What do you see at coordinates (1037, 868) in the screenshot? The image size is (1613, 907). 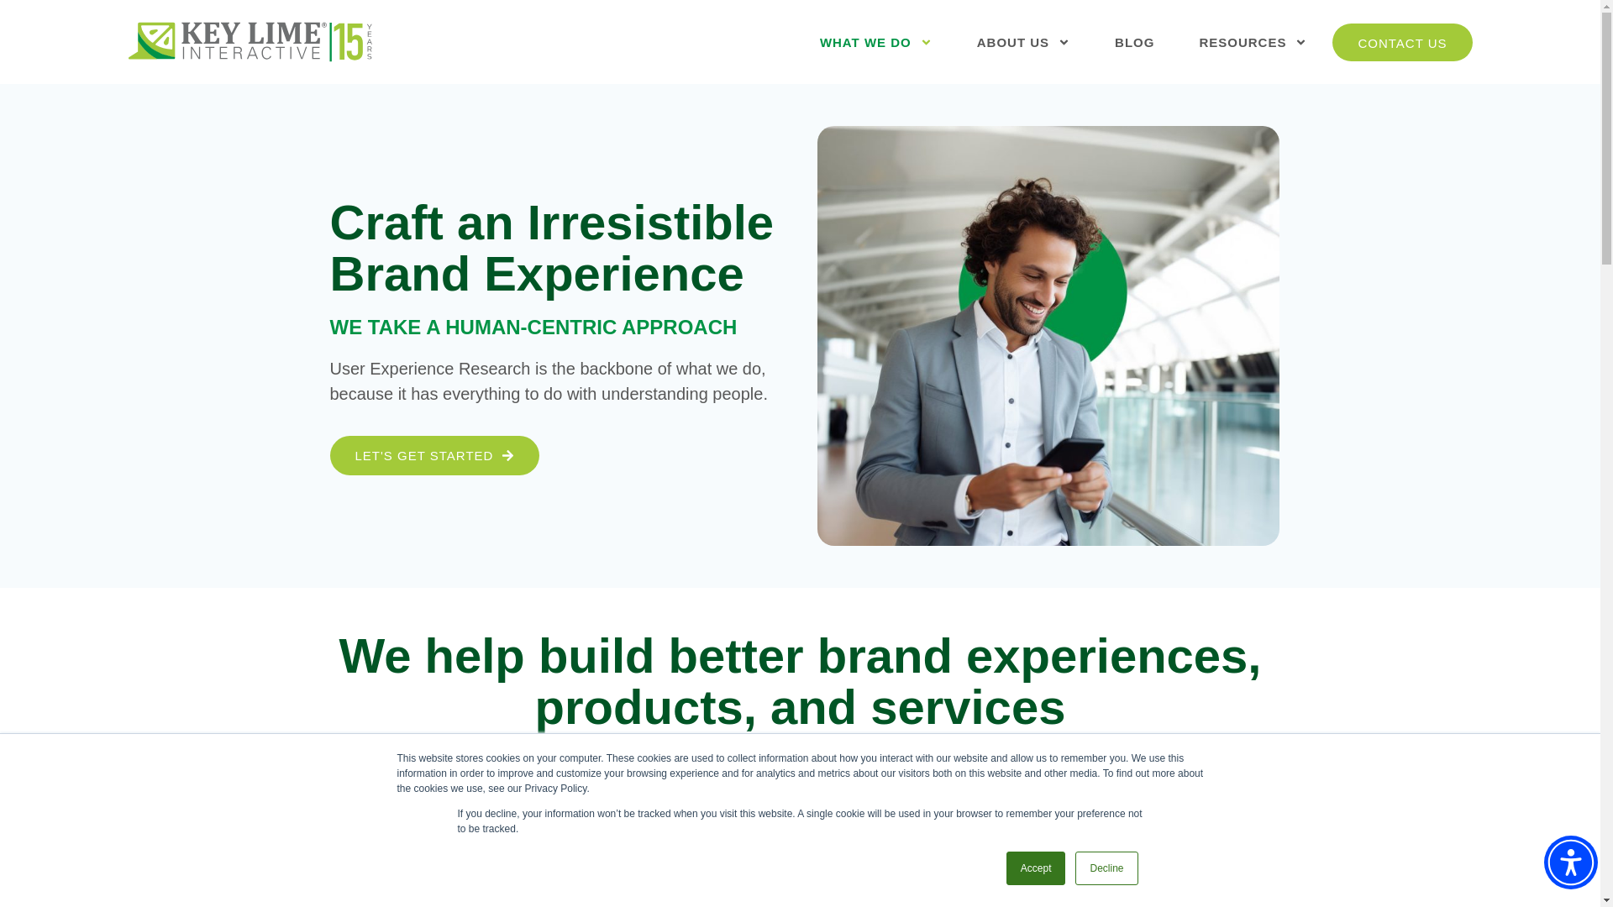 I see `Accept` at bounding box center [1037, 868].